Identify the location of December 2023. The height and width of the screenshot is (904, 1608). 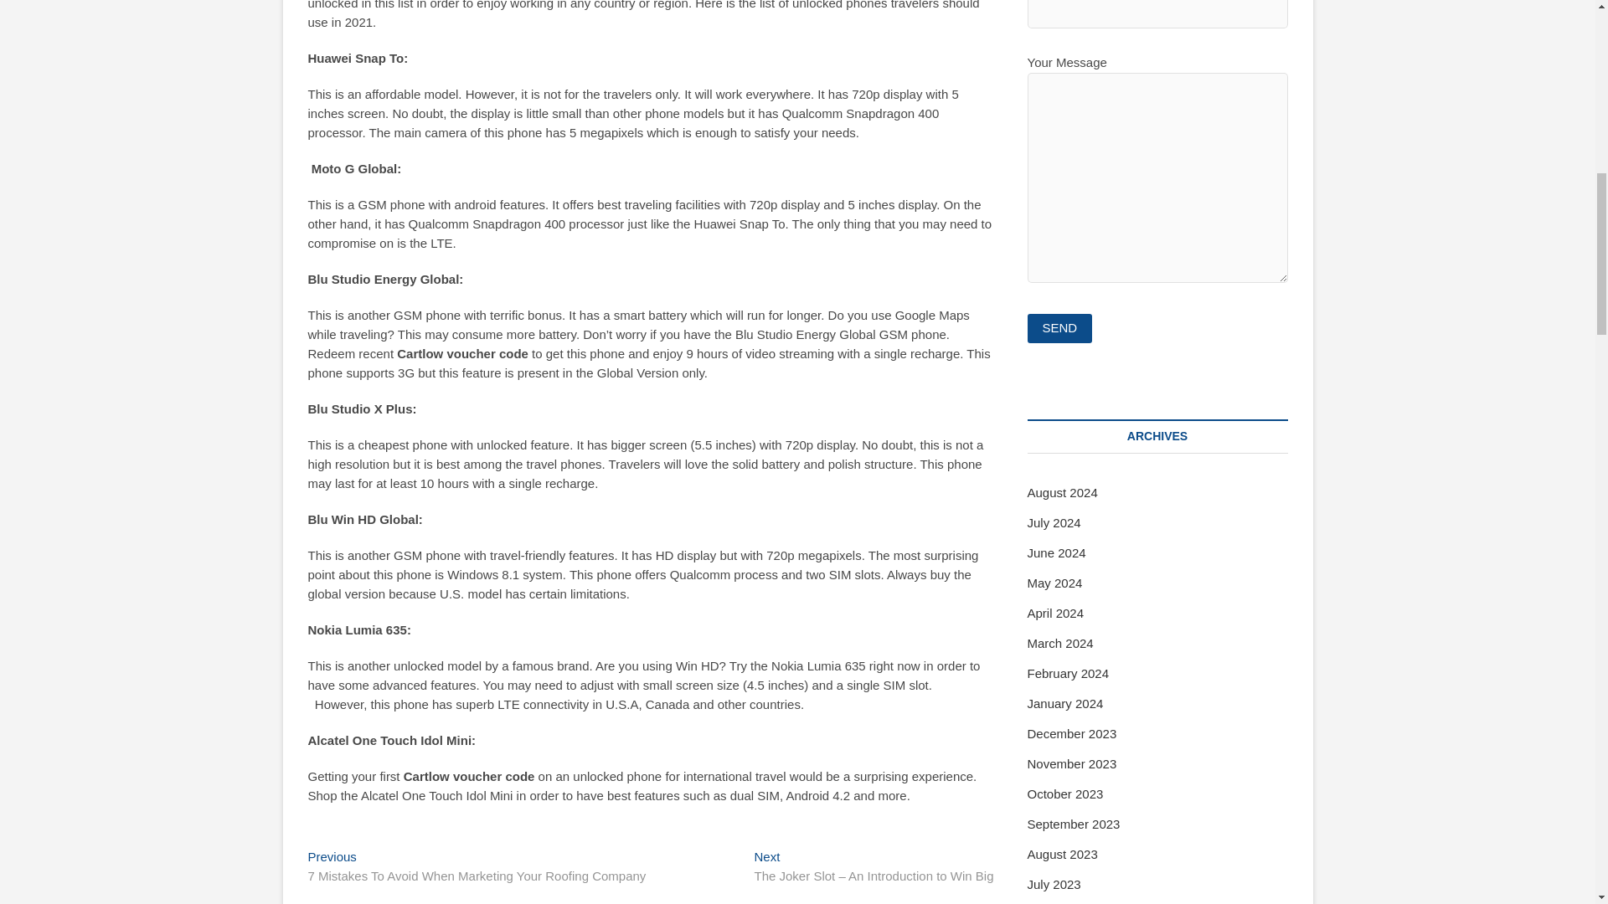
(1071, 733).